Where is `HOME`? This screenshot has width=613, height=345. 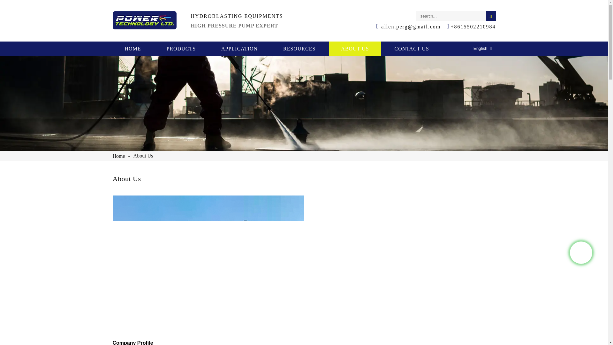
HOME is located at coordinates (132, 49).